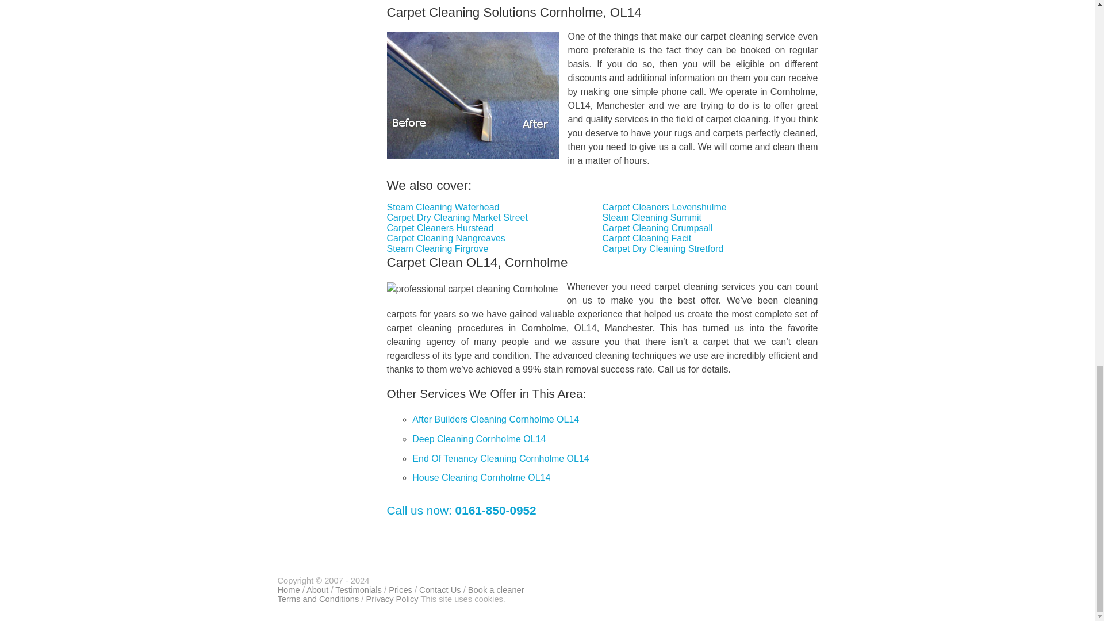  Describe the element at coordinates (664, 248) in the screenshot. I see `Carpet Dry Cleaning Stretford` at that location.